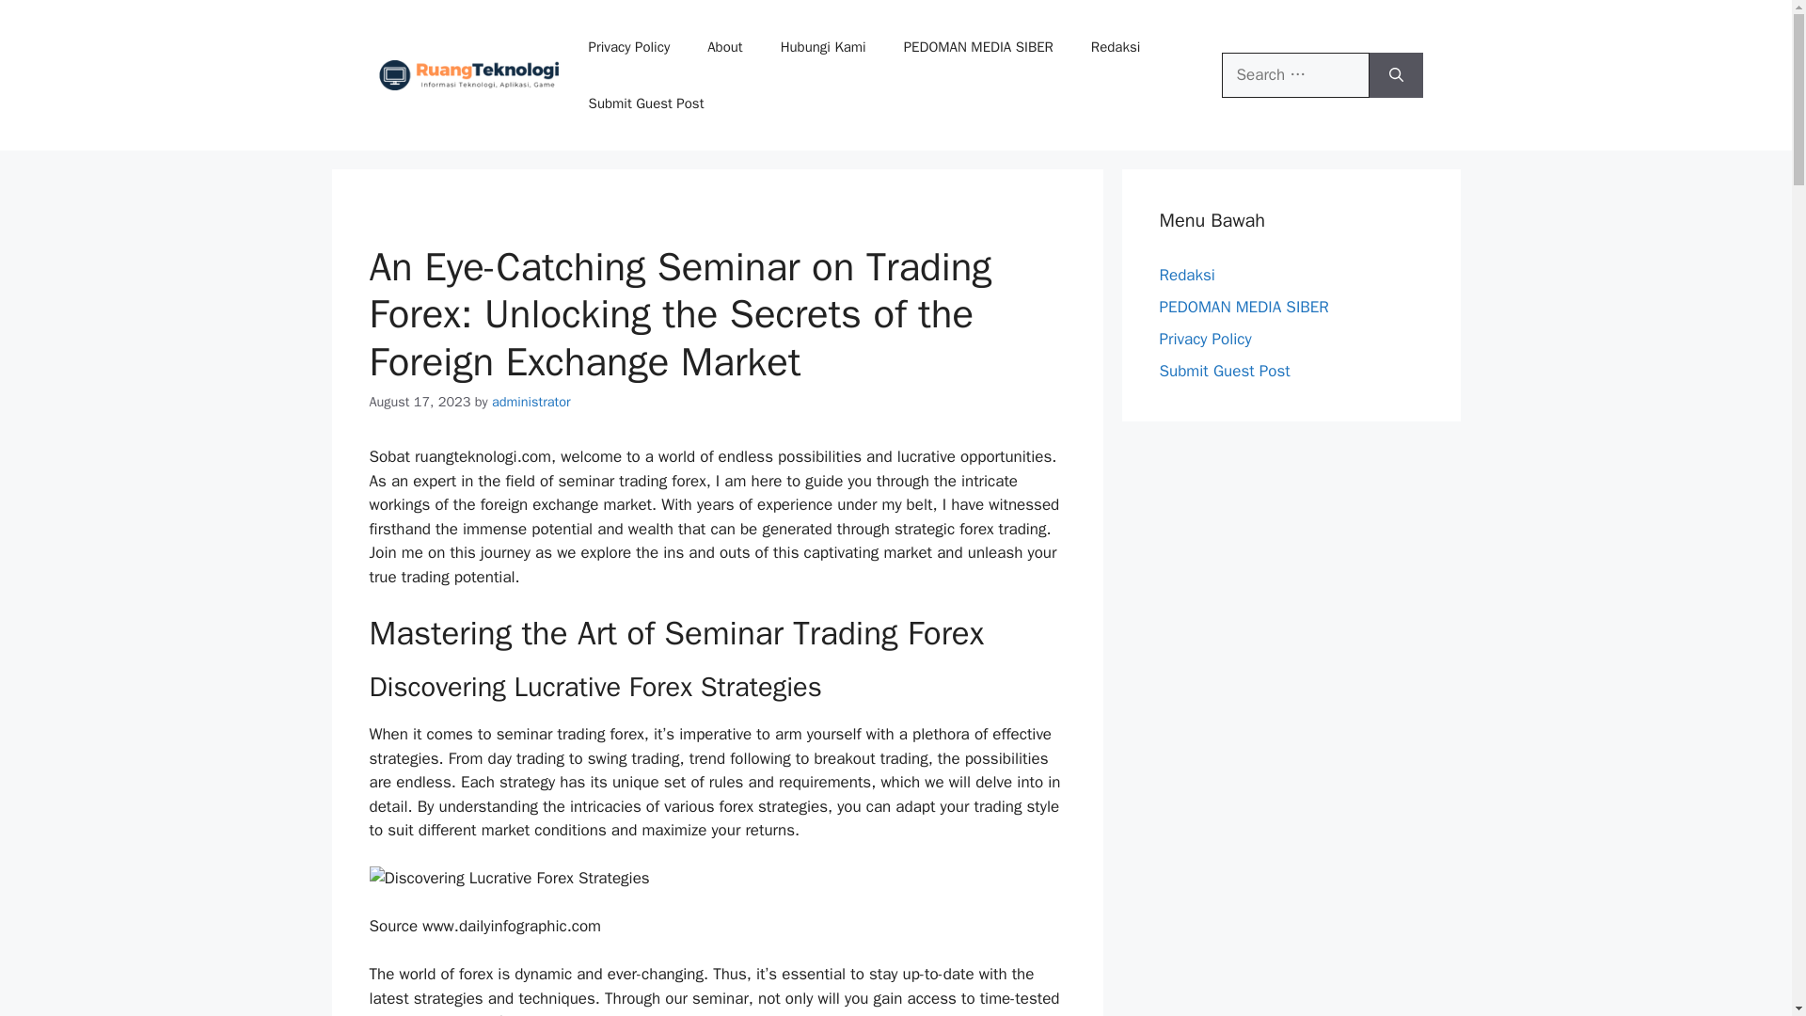 The height and width of the screenshot is (1016, 1806). Describe the element at coordinates (978, 47) in the screenshot. I see `PEDOMAN MEDIA SIBER` at that location.